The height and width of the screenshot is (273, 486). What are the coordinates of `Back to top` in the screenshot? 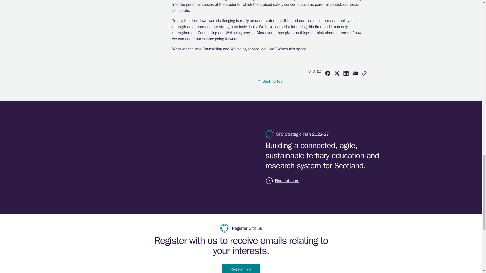 It's located at (270, 81).